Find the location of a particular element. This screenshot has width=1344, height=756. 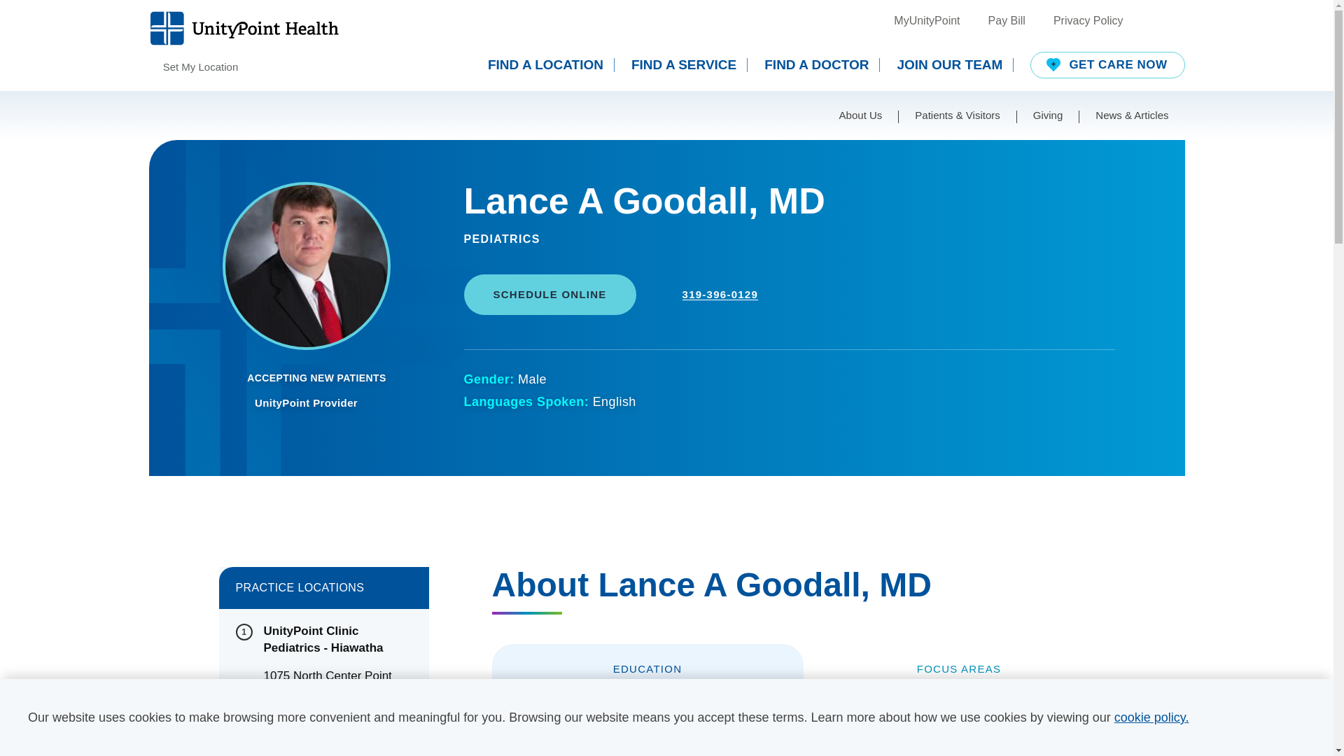

Set My Location is located at coordinates (192, 67).